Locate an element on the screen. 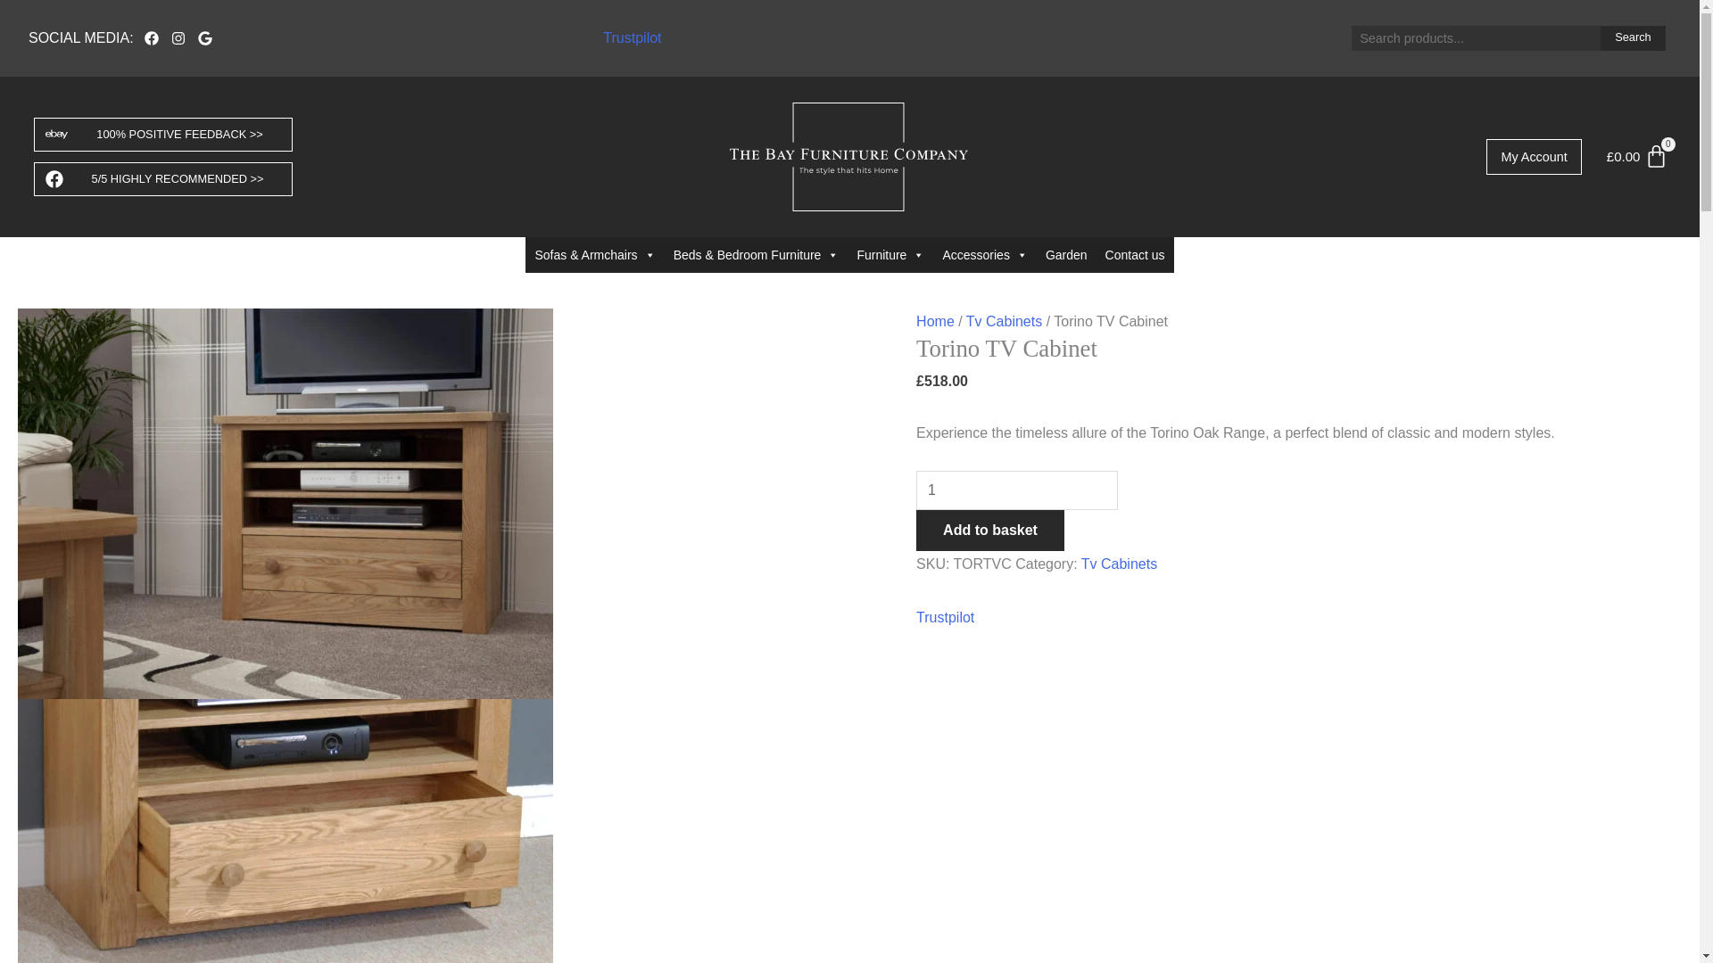 The width and height of the screenshot is (1713, 963). 1 is located at coordinates (1017, 490).